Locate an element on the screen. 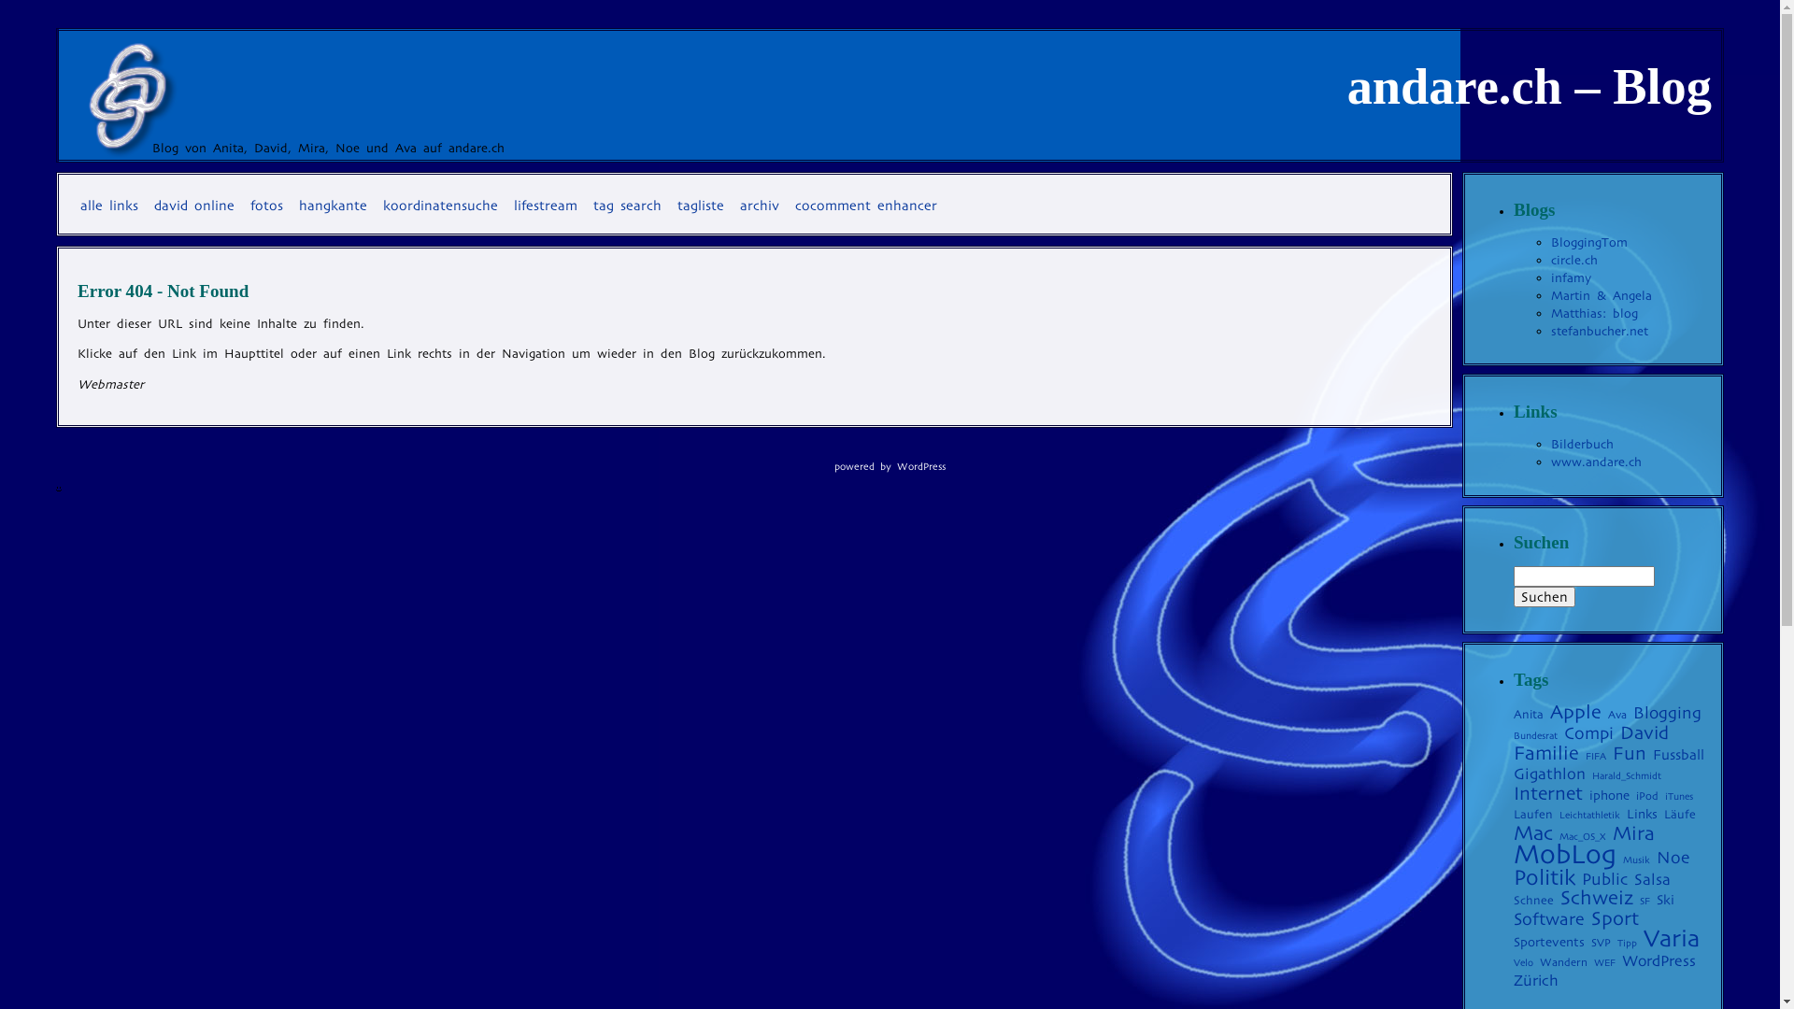 The image size is (1794, 1009). Blogging is located at coordinates (1667, 713).